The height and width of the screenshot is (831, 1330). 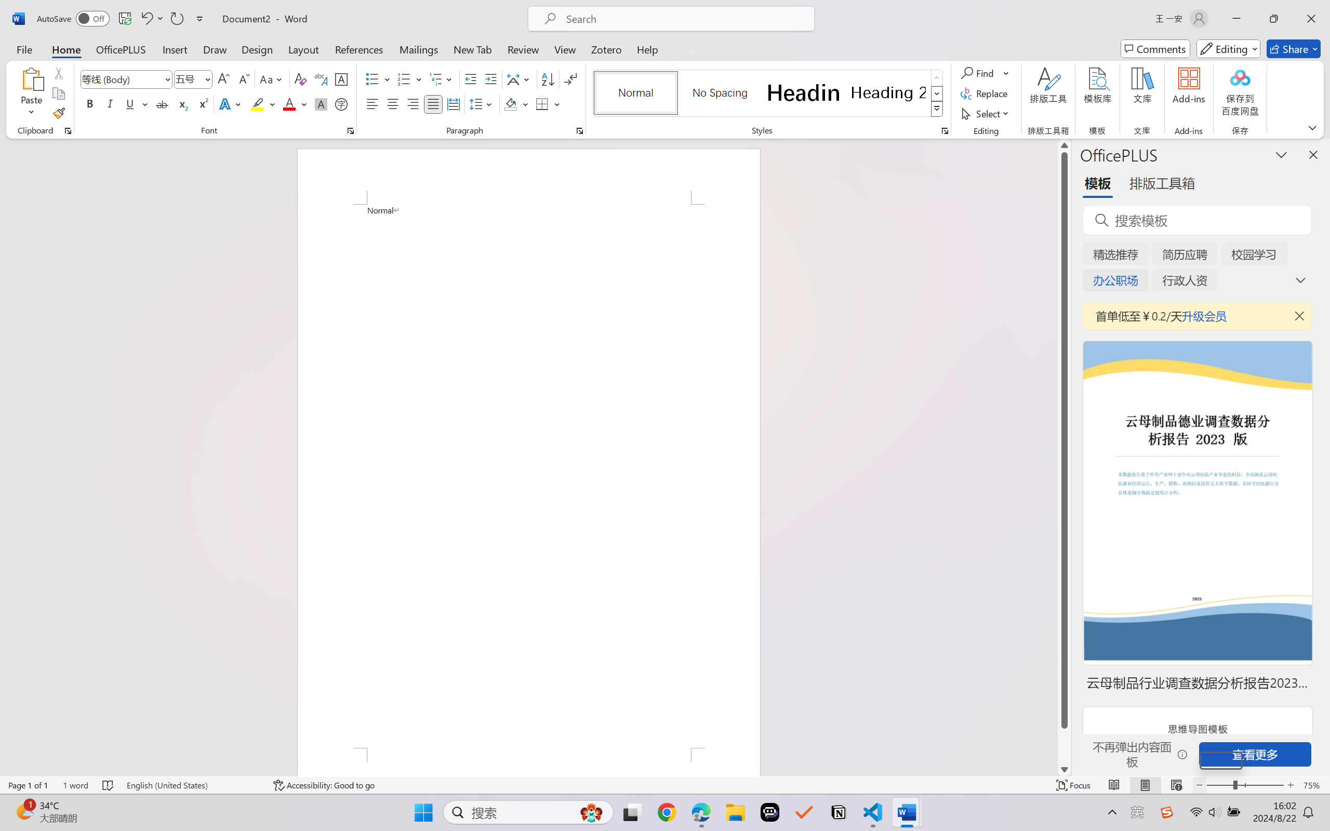 What do you see at coordinates (1114, 785) in the screenshot?
I see `Read Mode` at bounding box center [1114, 785].